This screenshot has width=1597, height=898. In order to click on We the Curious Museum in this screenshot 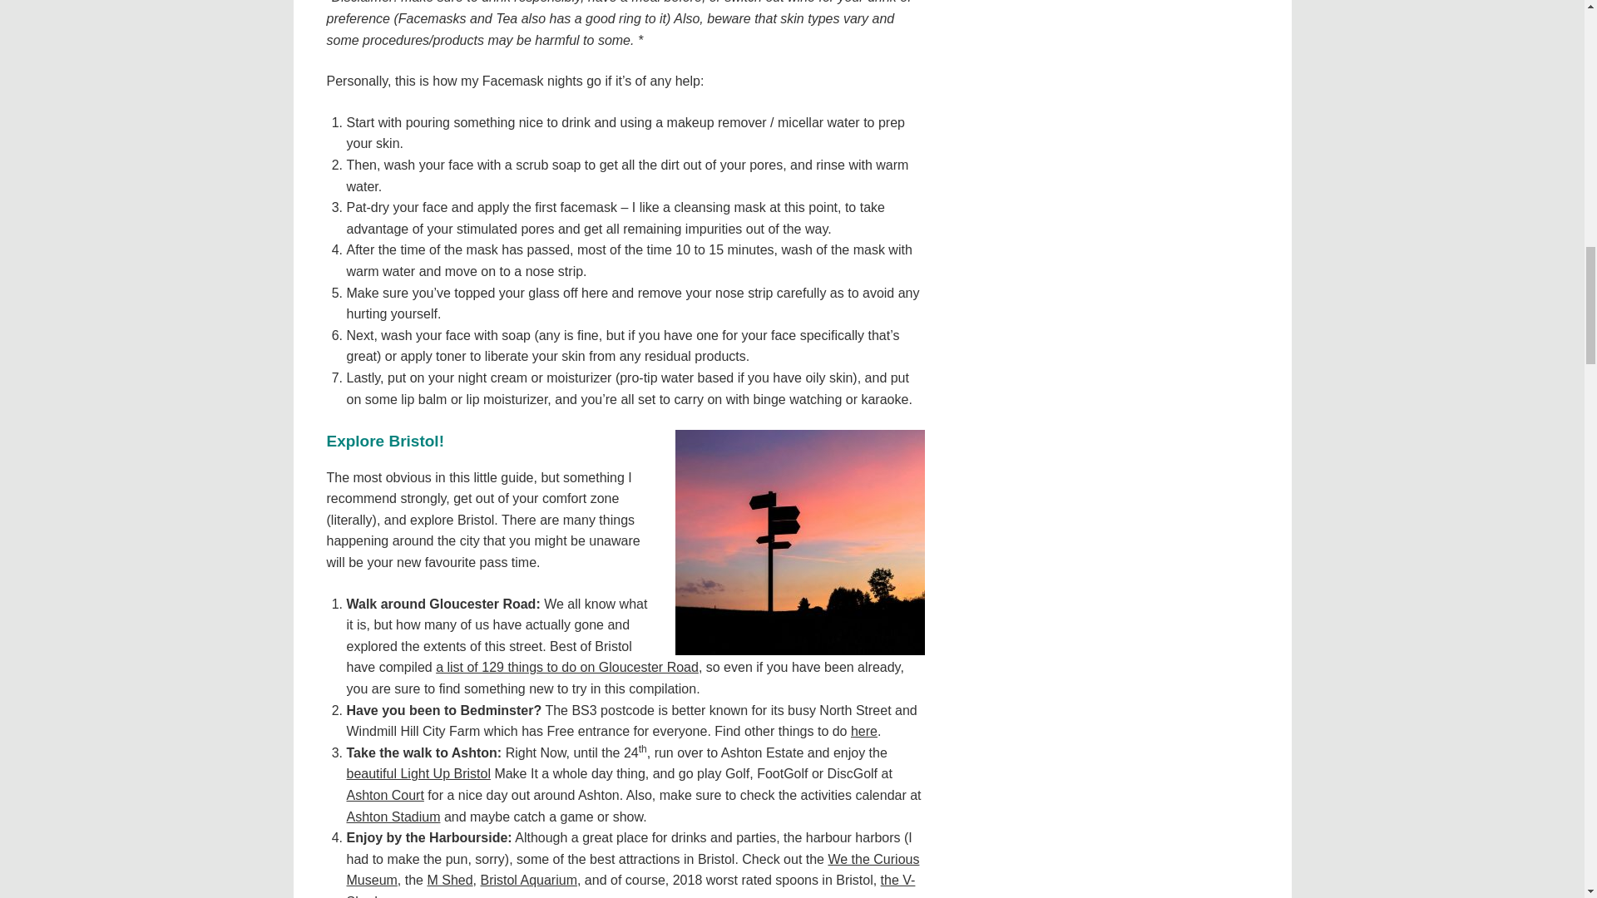, I will do `click(632, 870)`.